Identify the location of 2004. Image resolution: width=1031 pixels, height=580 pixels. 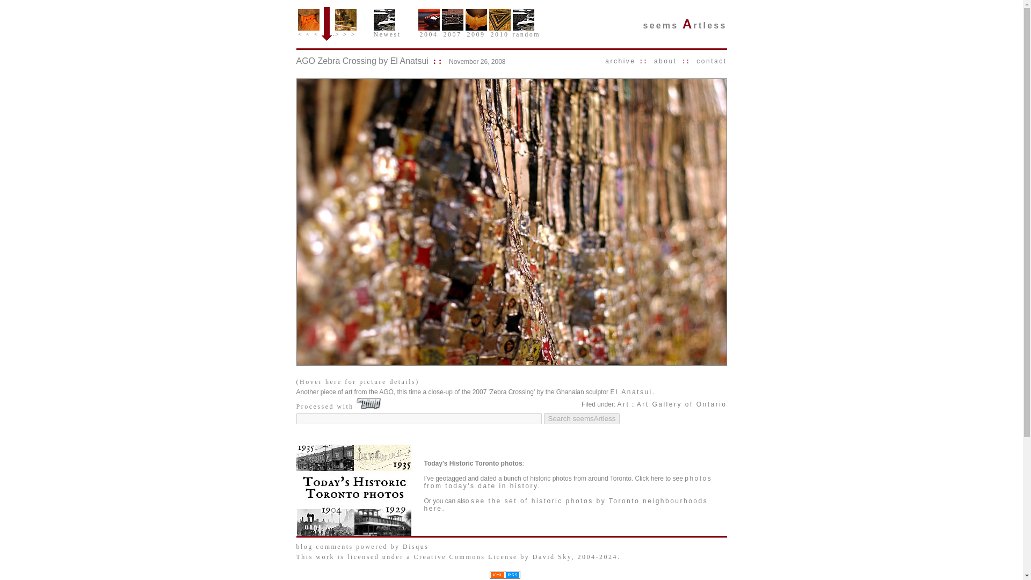
(428, 32).